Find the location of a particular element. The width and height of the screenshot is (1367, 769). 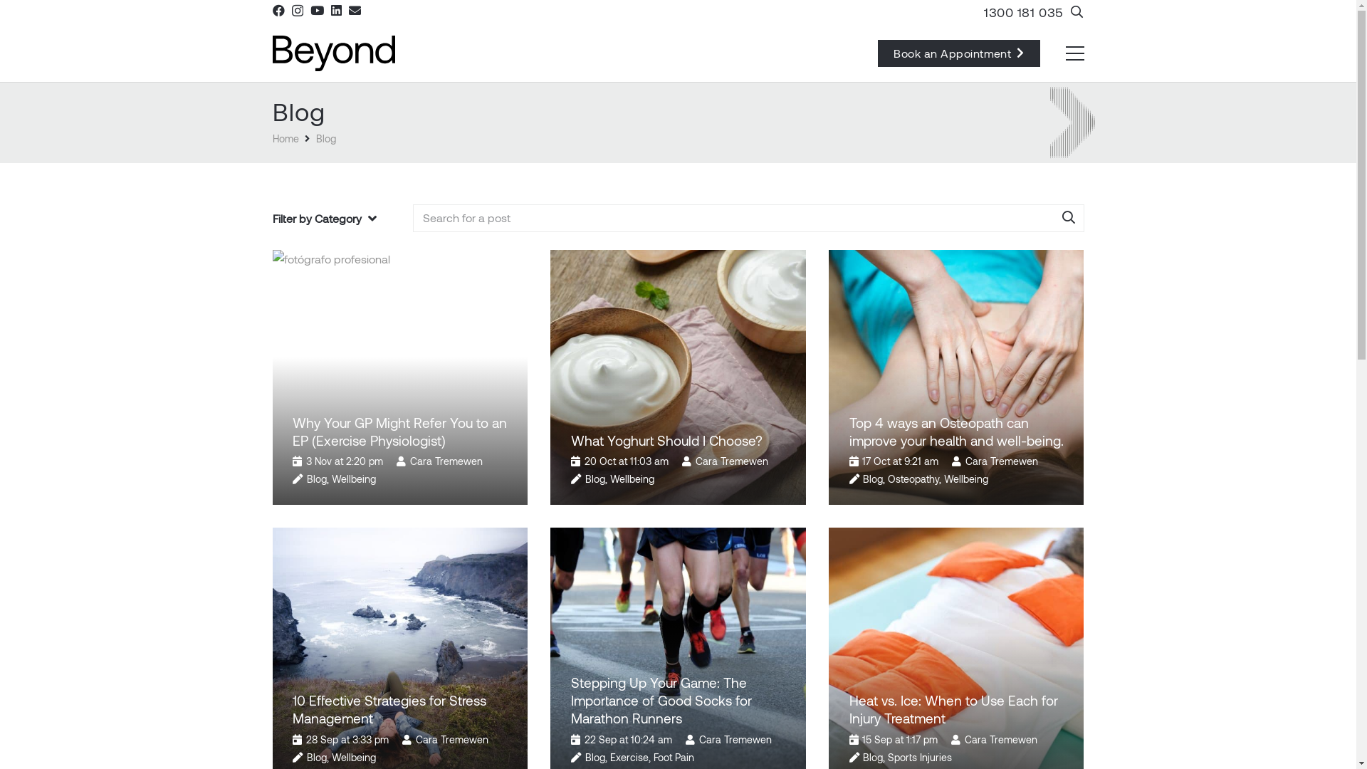

See Our Locations is located at coordinates (777, 591).